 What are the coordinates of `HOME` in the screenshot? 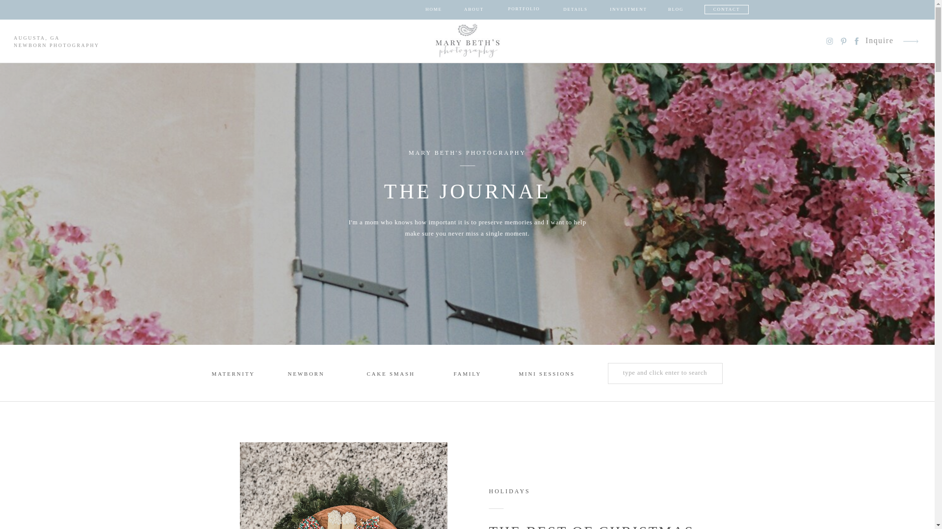 It's located at (434, 10).